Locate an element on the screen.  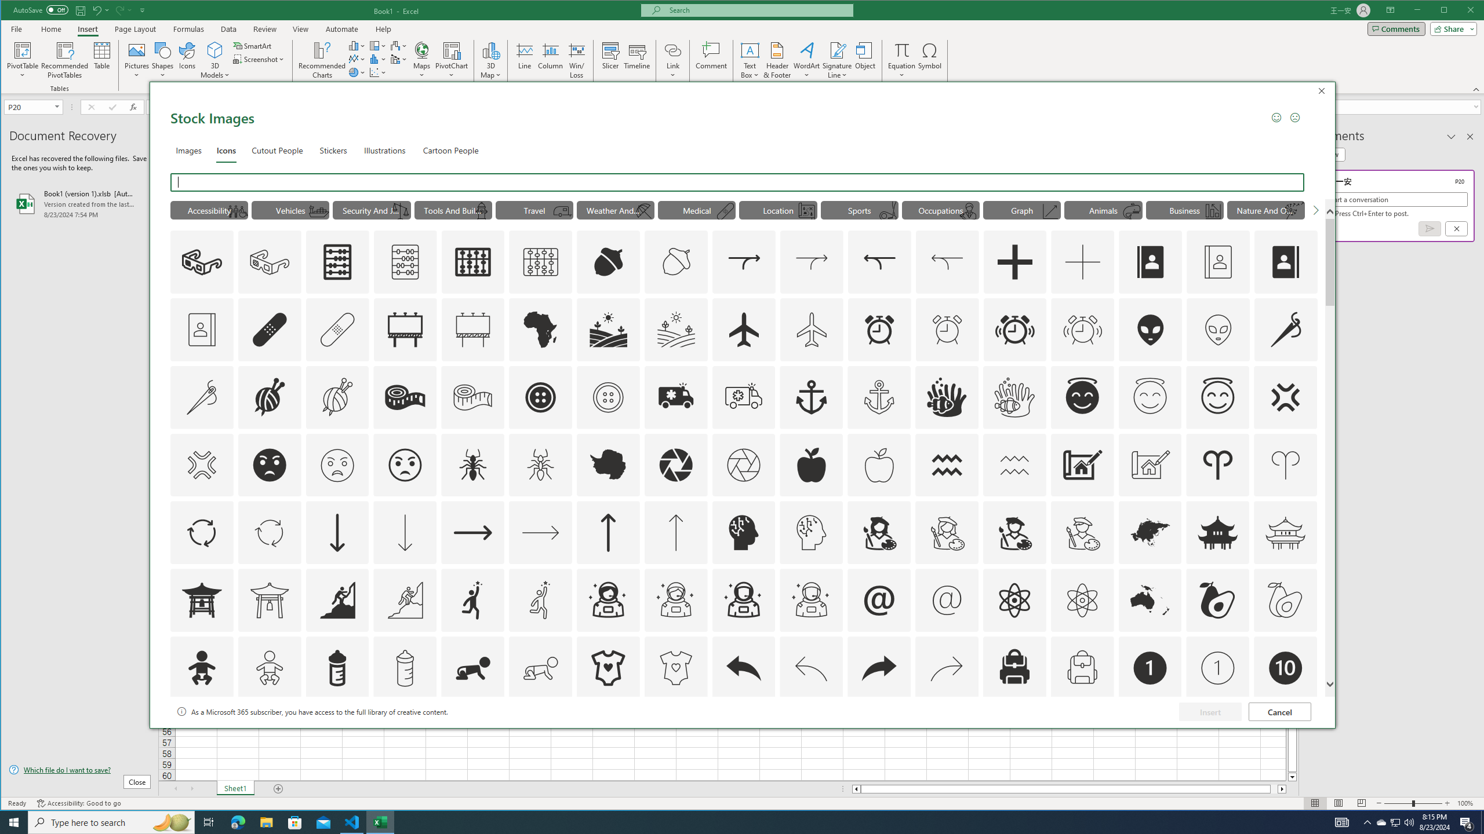
AutomationID: Icons_Badge10 is located at coordinates (1285, 668).